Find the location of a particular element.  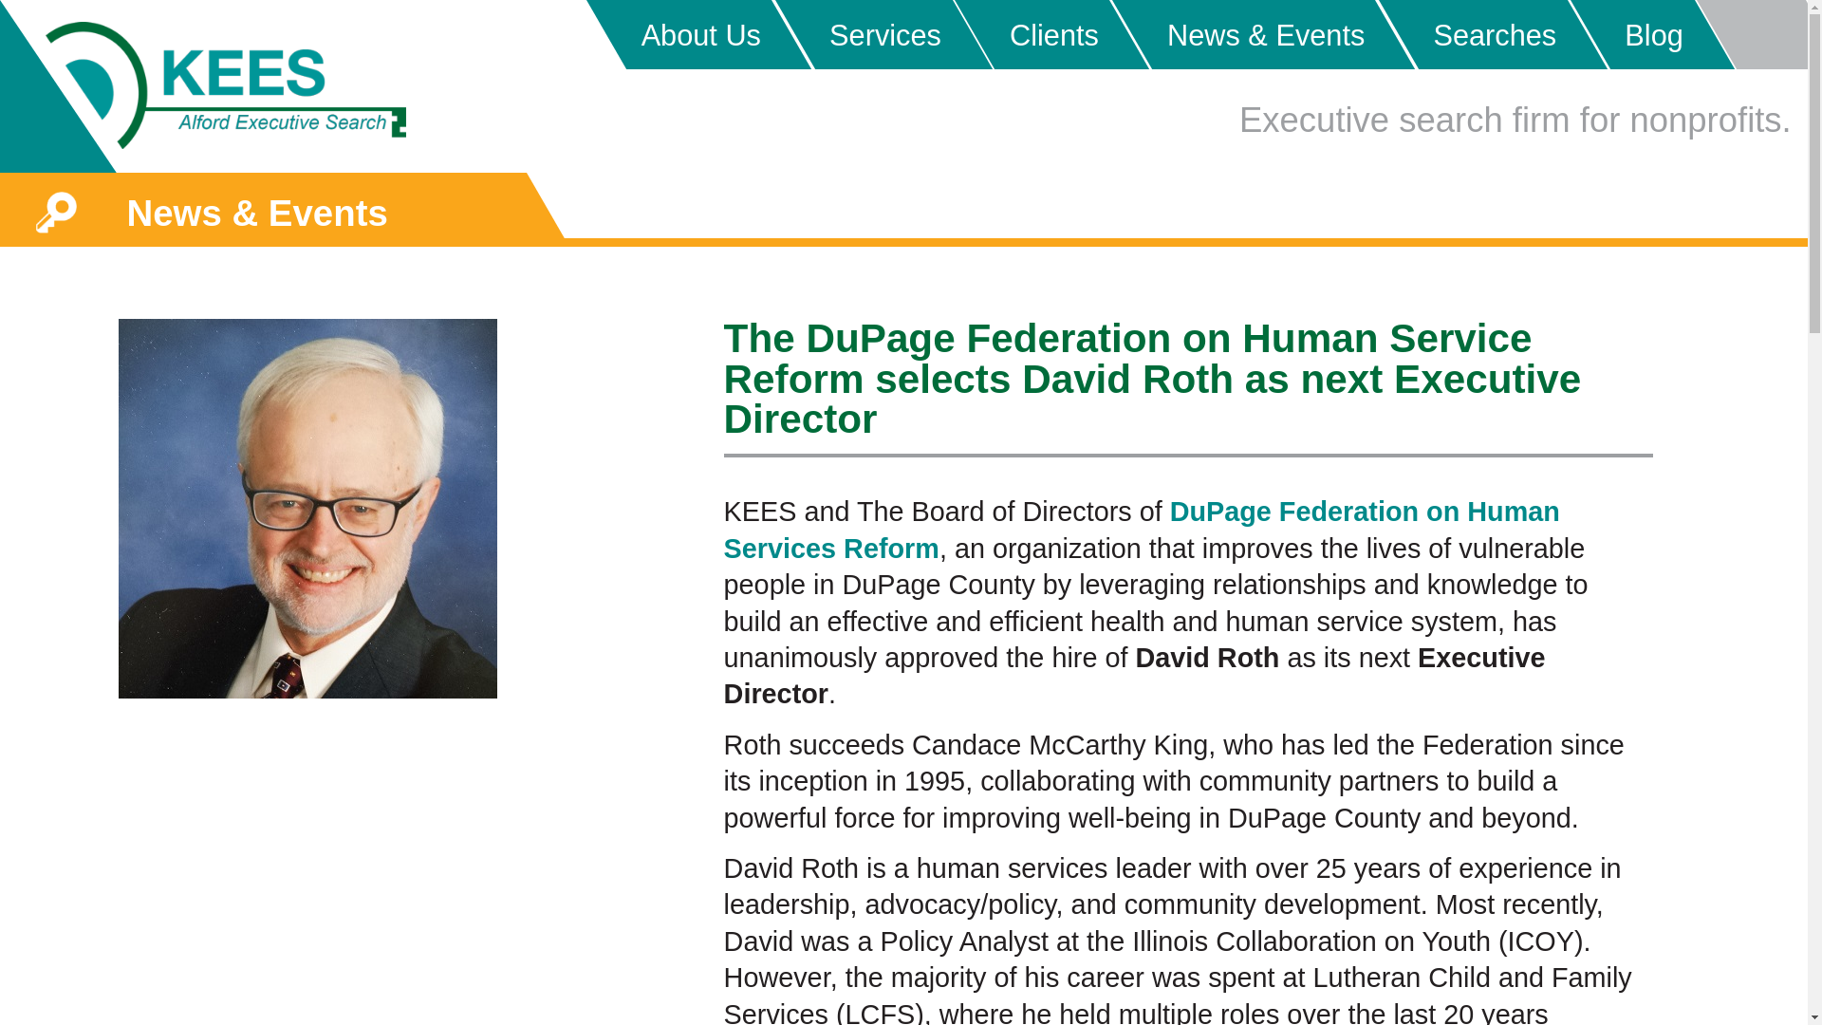

Services is located at coordinates (863, 34).